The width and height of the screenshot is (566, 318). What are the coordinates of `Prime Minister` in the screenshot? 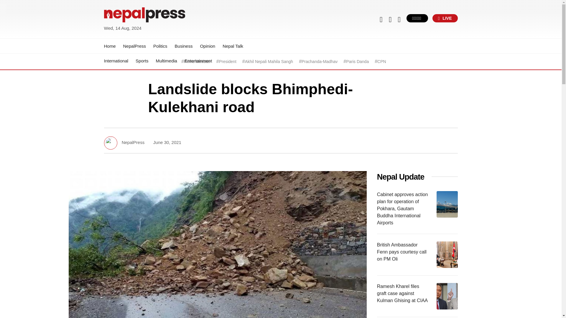 It's located at (197, 62).